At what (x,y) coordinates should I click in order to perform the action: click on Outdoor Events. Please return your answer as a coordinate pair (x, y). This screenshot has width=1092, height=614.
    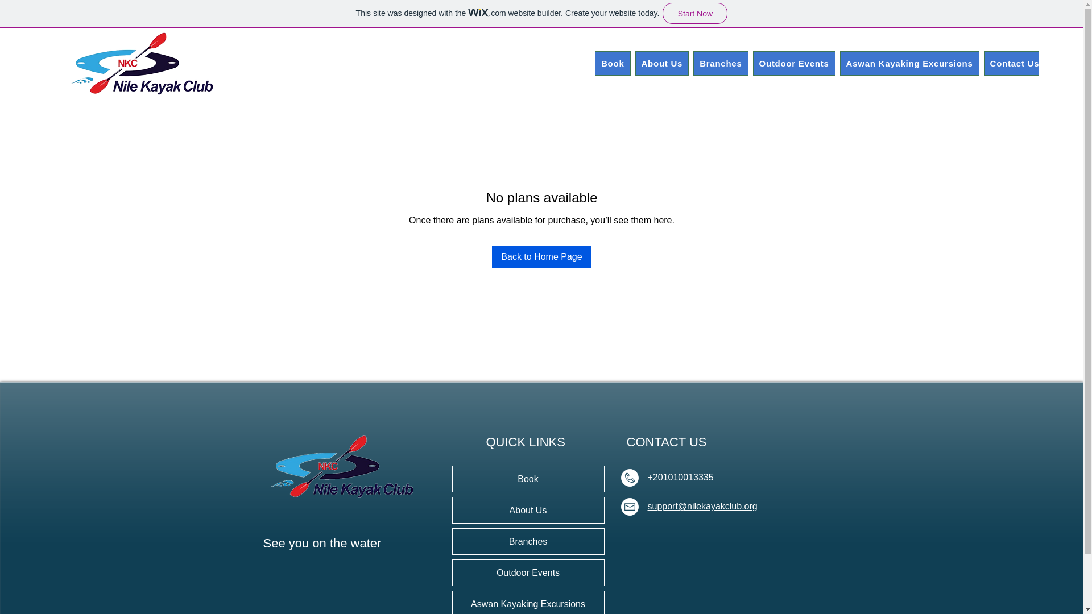
    Looking at the image, I should click on (794, 63).